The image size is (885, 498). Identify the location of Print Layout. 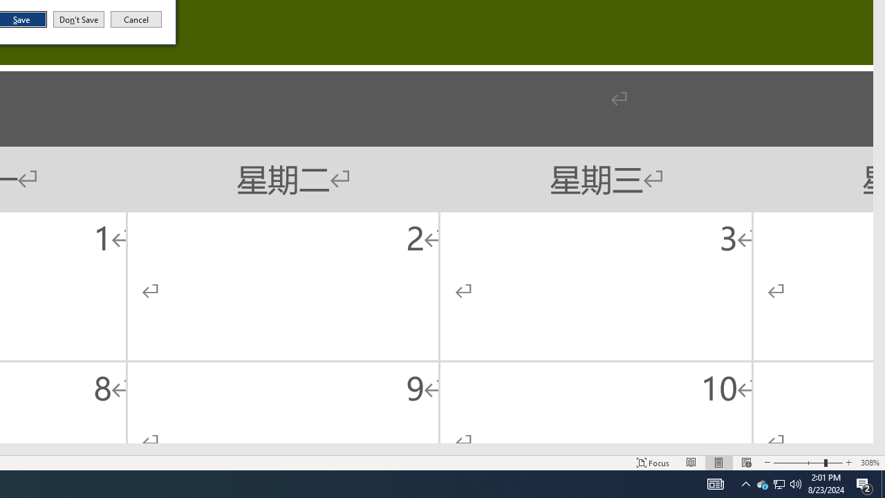
(719, 462).